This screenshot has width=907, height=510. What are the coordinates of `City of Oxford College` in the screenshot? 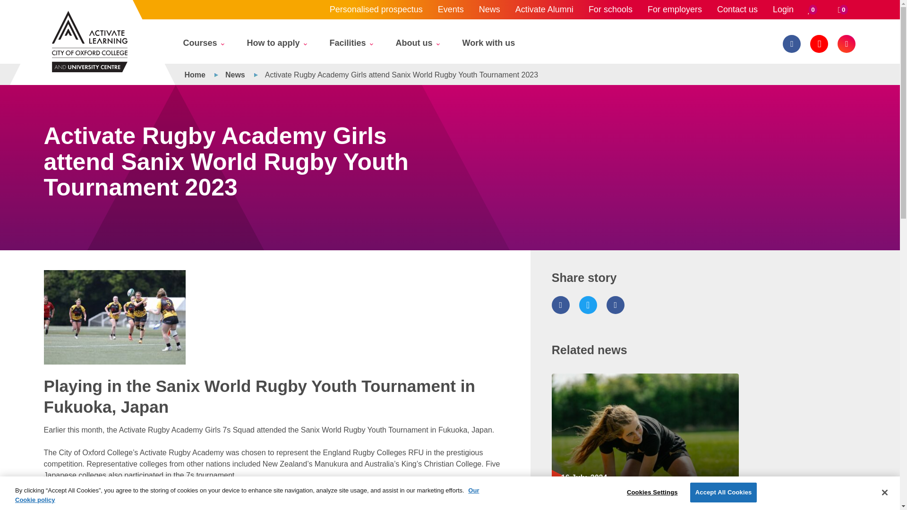 It's located at (90, 42).